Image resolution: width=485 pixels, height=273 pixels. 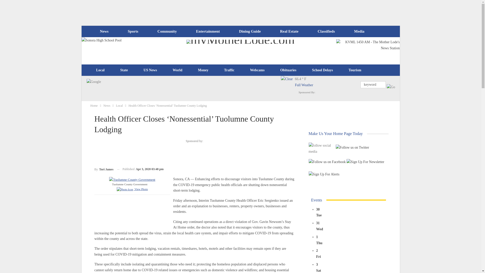 I want to click on Submit, so click(x=391, y=87).